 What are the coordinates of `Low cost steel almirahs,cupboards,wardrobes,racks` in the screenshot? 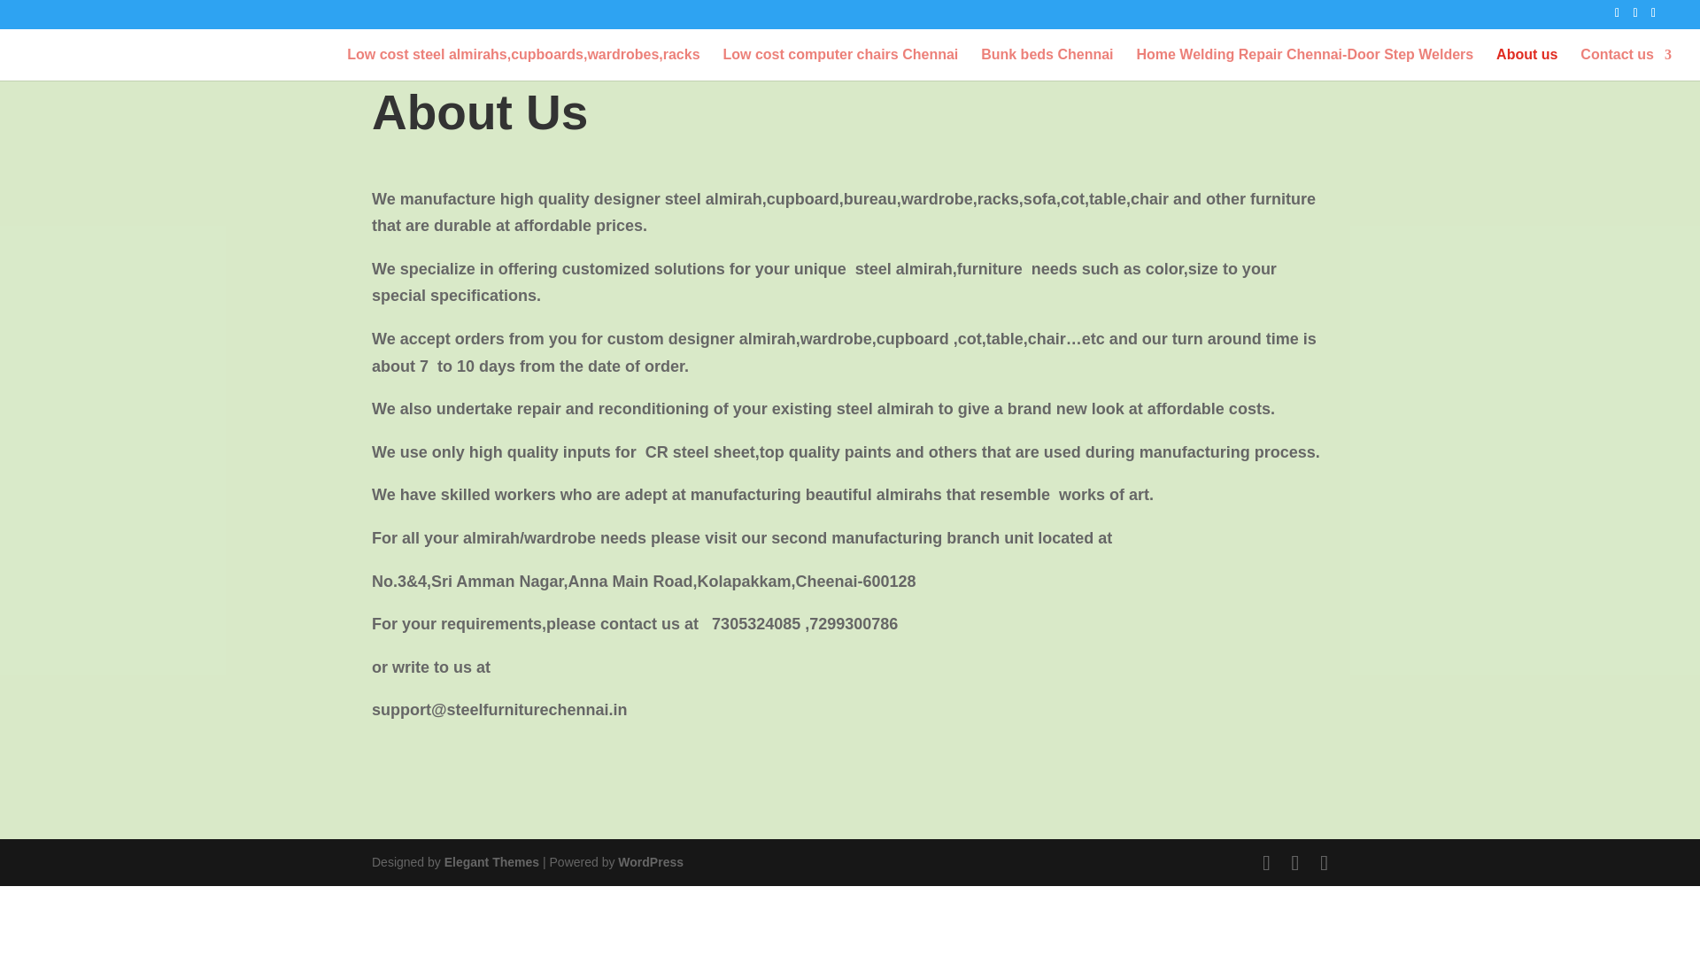 It's located at (522, 64).